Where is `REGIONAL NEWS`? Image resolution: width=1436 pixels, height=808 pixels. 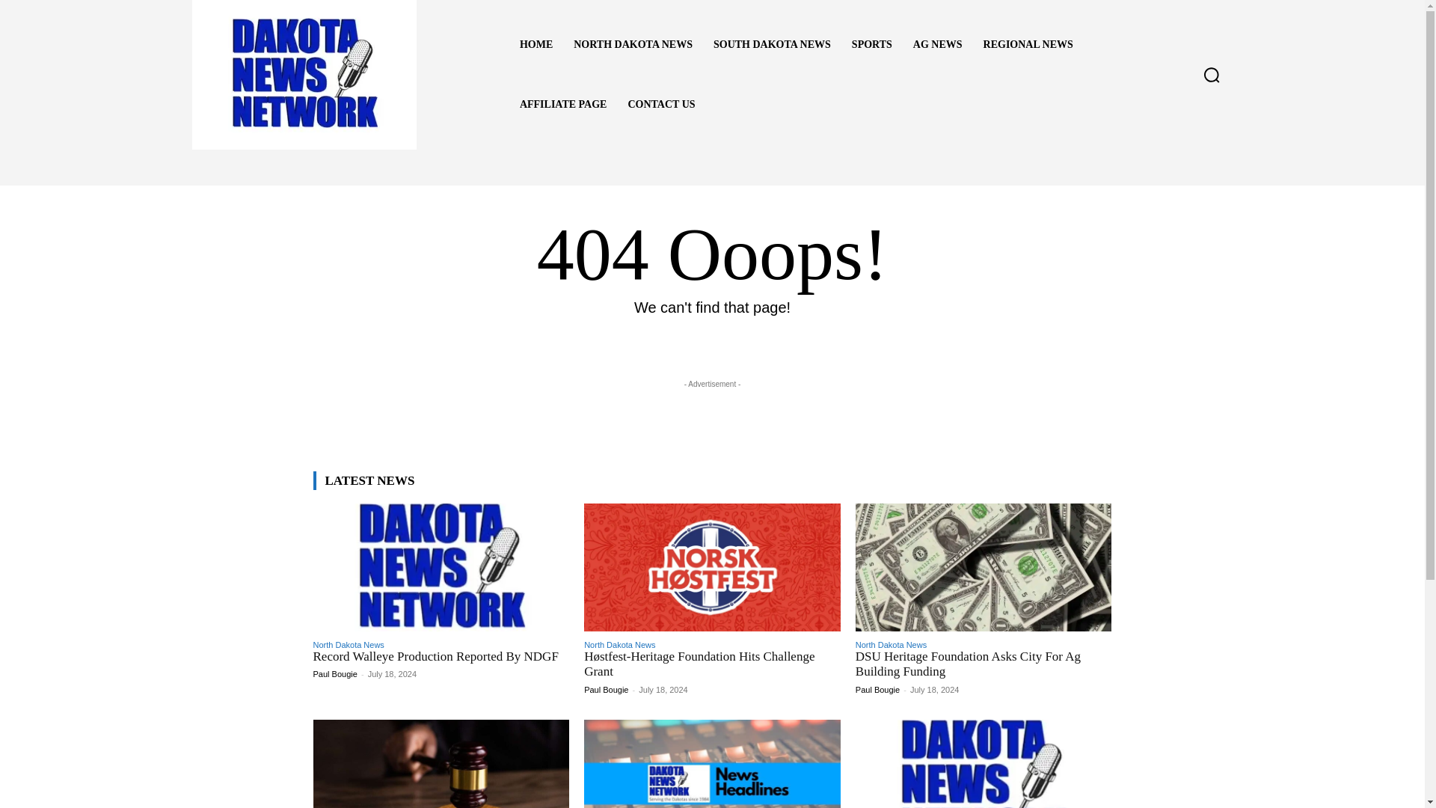
REGIONAL NEWS is located at coordinates (1028, 45).